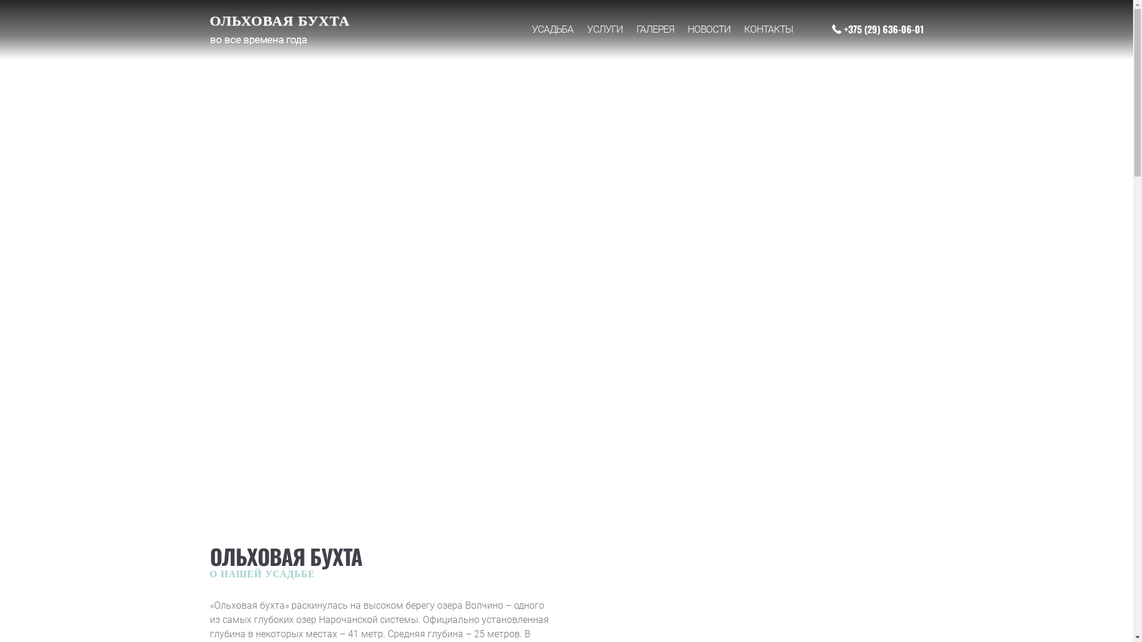 The width and height of the screenshot is (1142, 642). Describe the element at coordinates (877, 29) in the screenshot. I see `+375 (29) 636-06-01` at that location.